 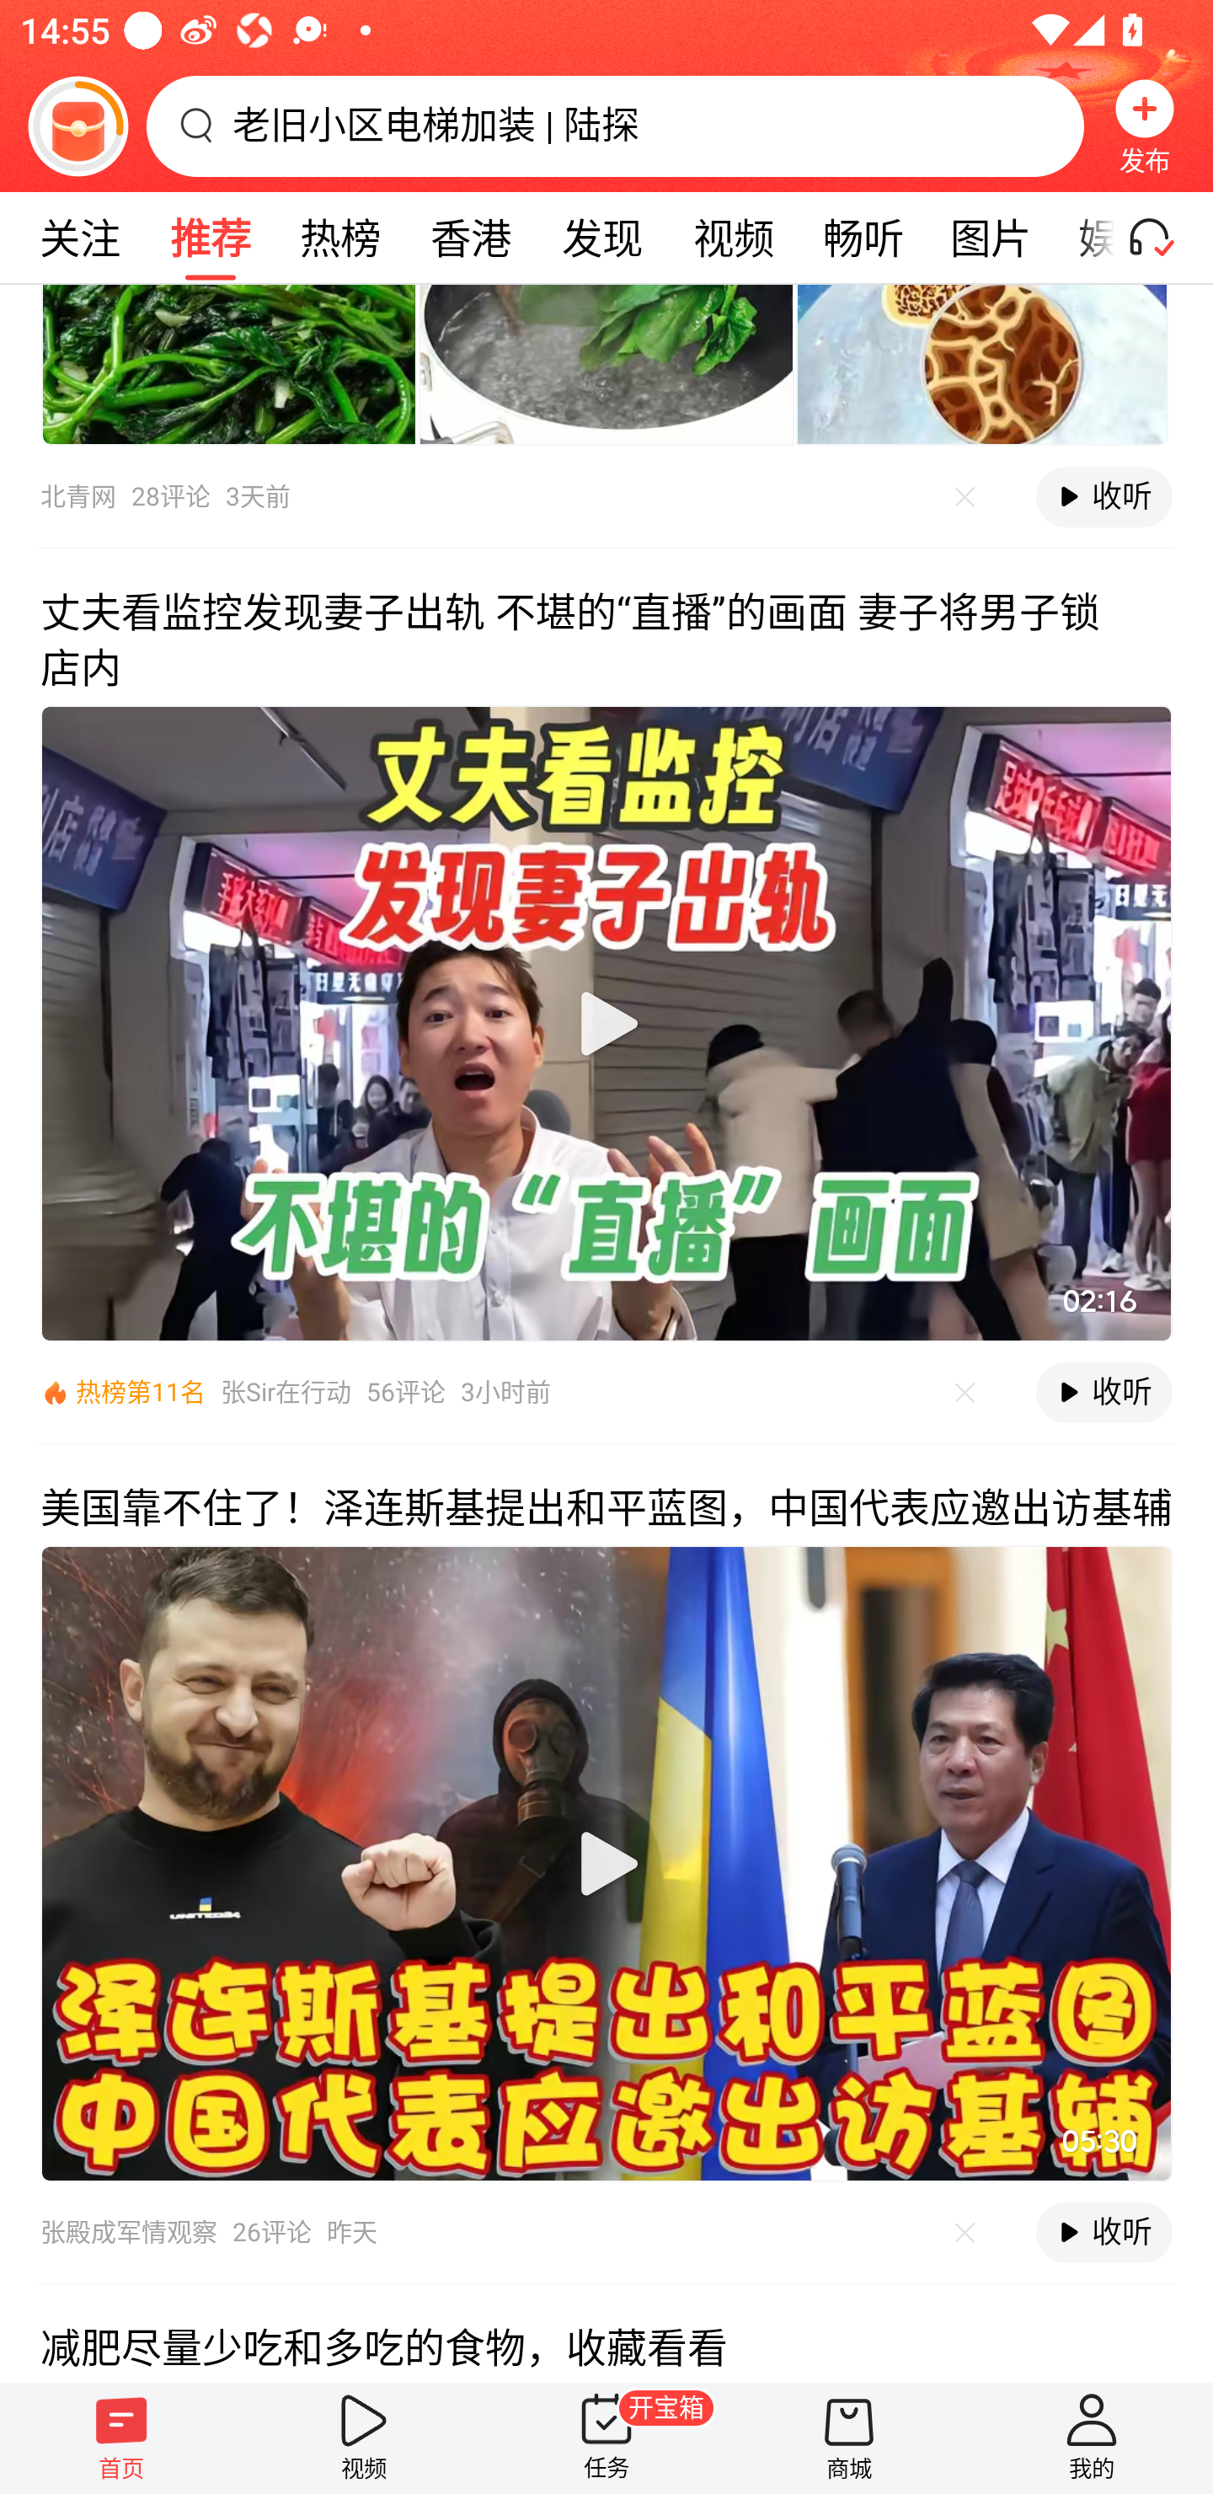 What do you see at coordinates (1092, 2438) in the screenshot?
I see `我的` at bounding box center [1092, 2438].